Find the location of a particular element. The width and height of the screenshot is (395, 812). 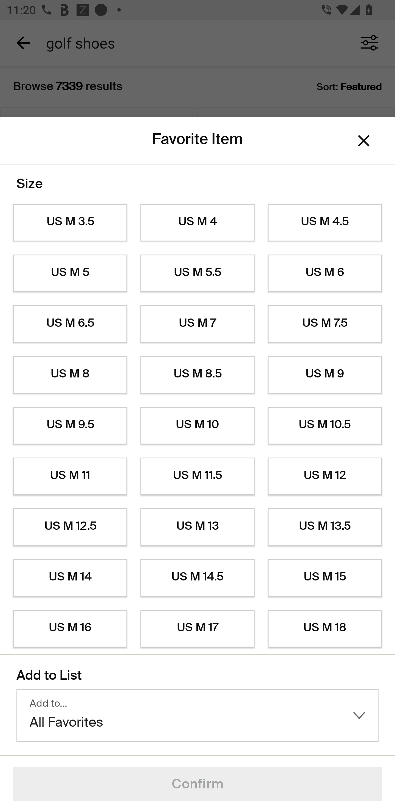

US M 8.5 is located at coordinates (198, 375).